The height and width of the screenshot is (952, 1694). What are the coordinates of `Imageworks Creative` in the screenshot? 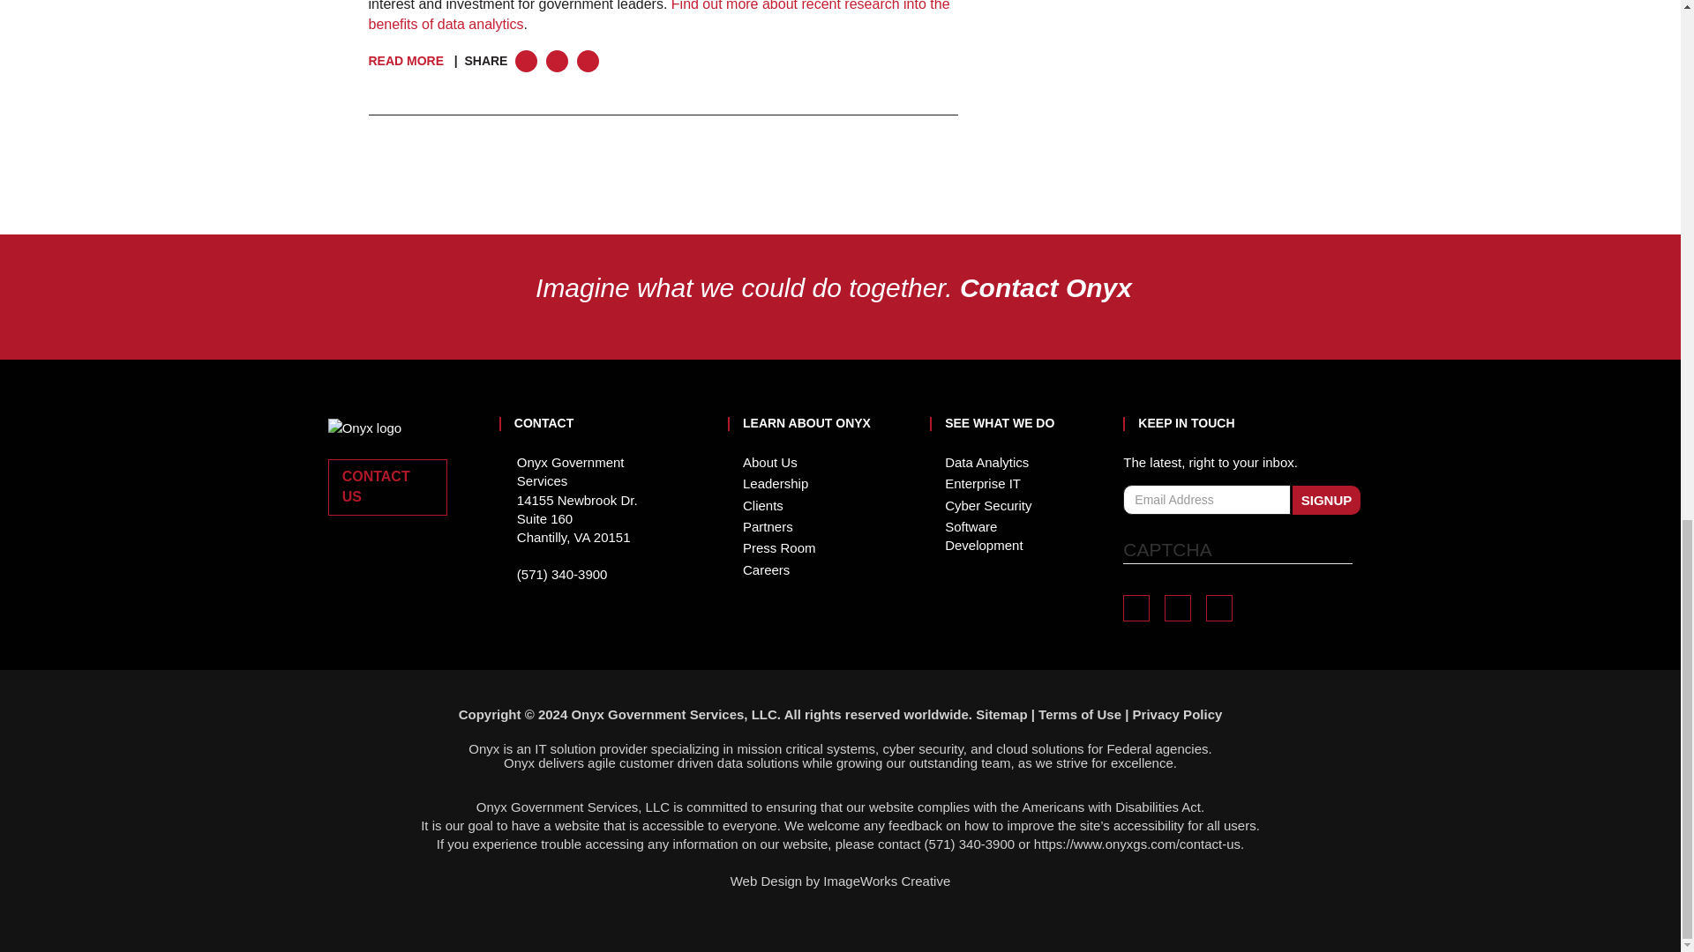 It's located at (887, 881).